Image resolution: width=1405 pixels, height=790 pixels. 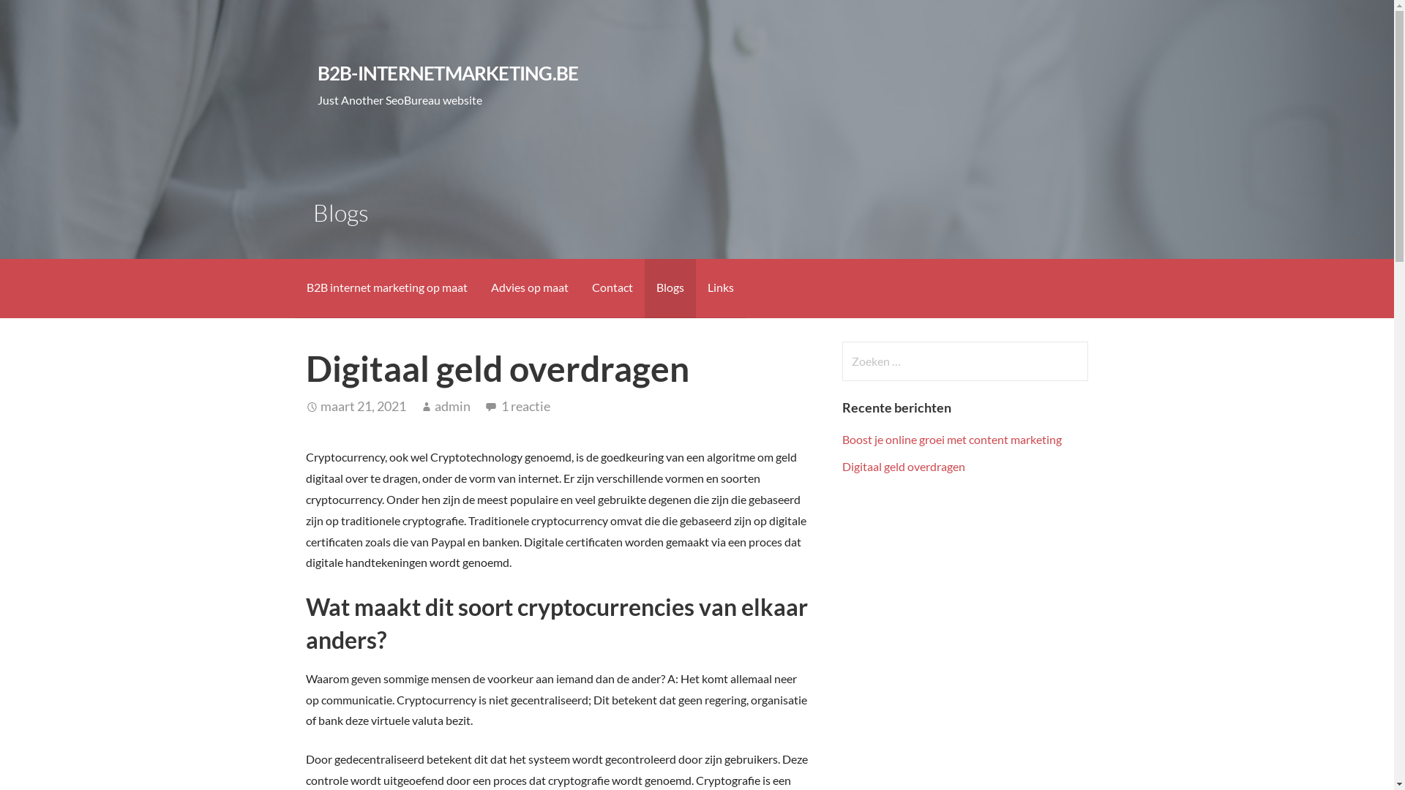 What do you see at coordinates (448, 73) in the screenshot?
I see `B2B-INTERNETMARKETING.BE` at bounding box center [448, 73].